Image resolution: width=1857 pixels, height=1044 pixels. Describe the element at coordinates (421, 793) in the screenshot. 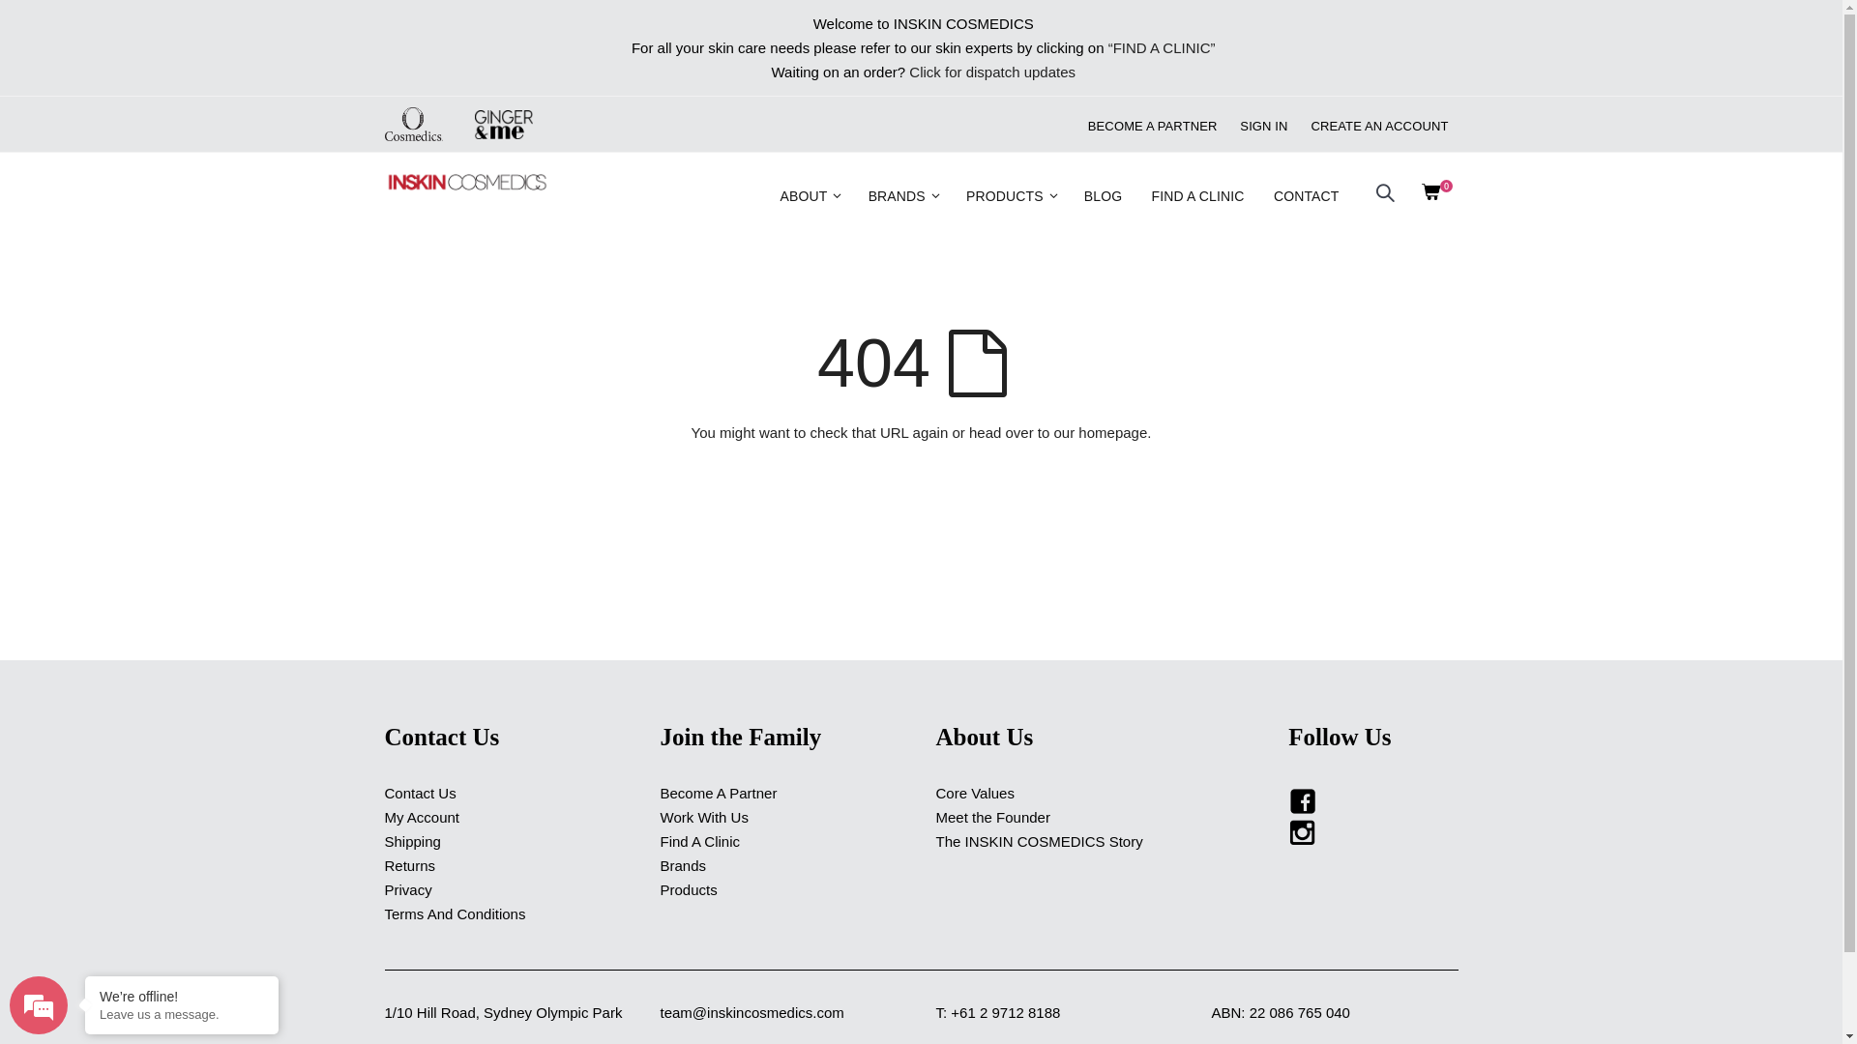

I see `Contact Us` at that location.